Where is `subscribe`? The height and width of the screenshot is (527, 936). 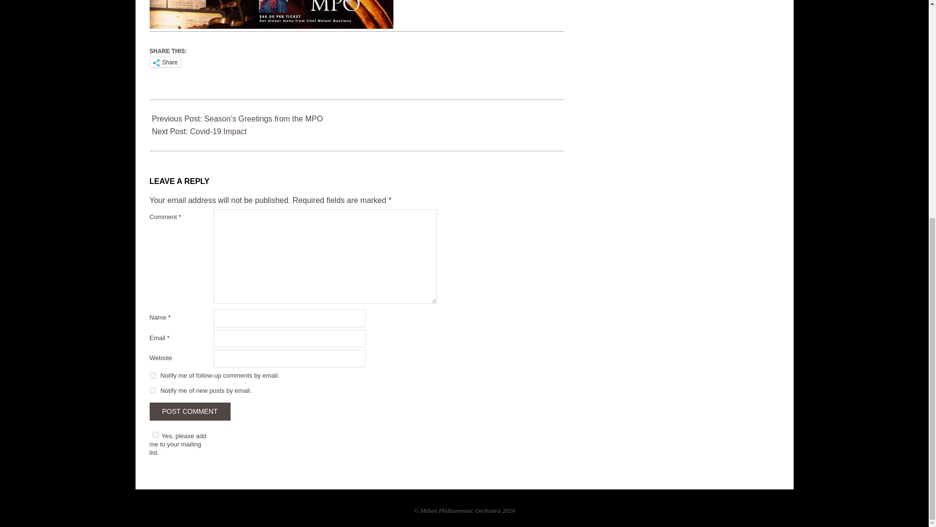 subscribe is located at coordinates (152, 375).